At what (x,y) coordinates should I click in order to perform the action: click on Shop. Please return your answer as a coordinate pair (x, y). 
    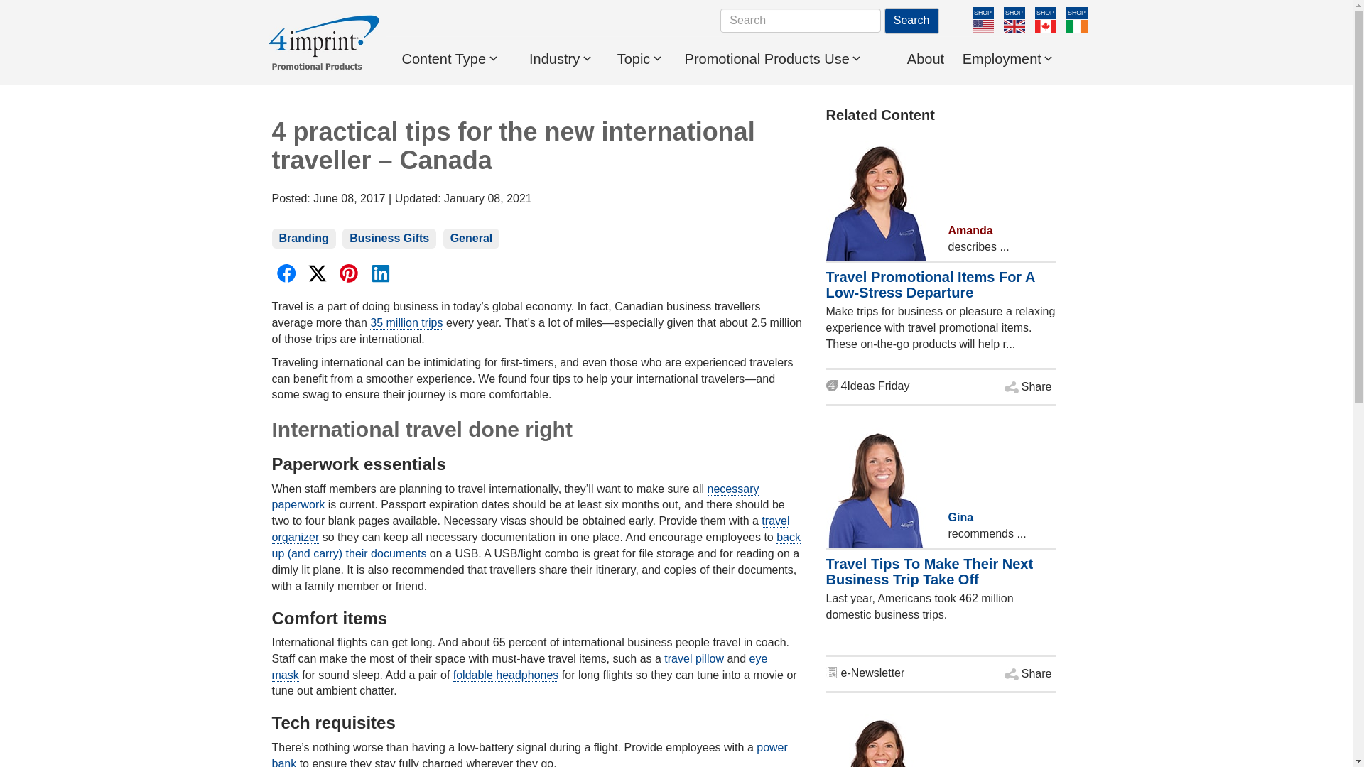
    Looking at the image, I should click on (1076, 13).